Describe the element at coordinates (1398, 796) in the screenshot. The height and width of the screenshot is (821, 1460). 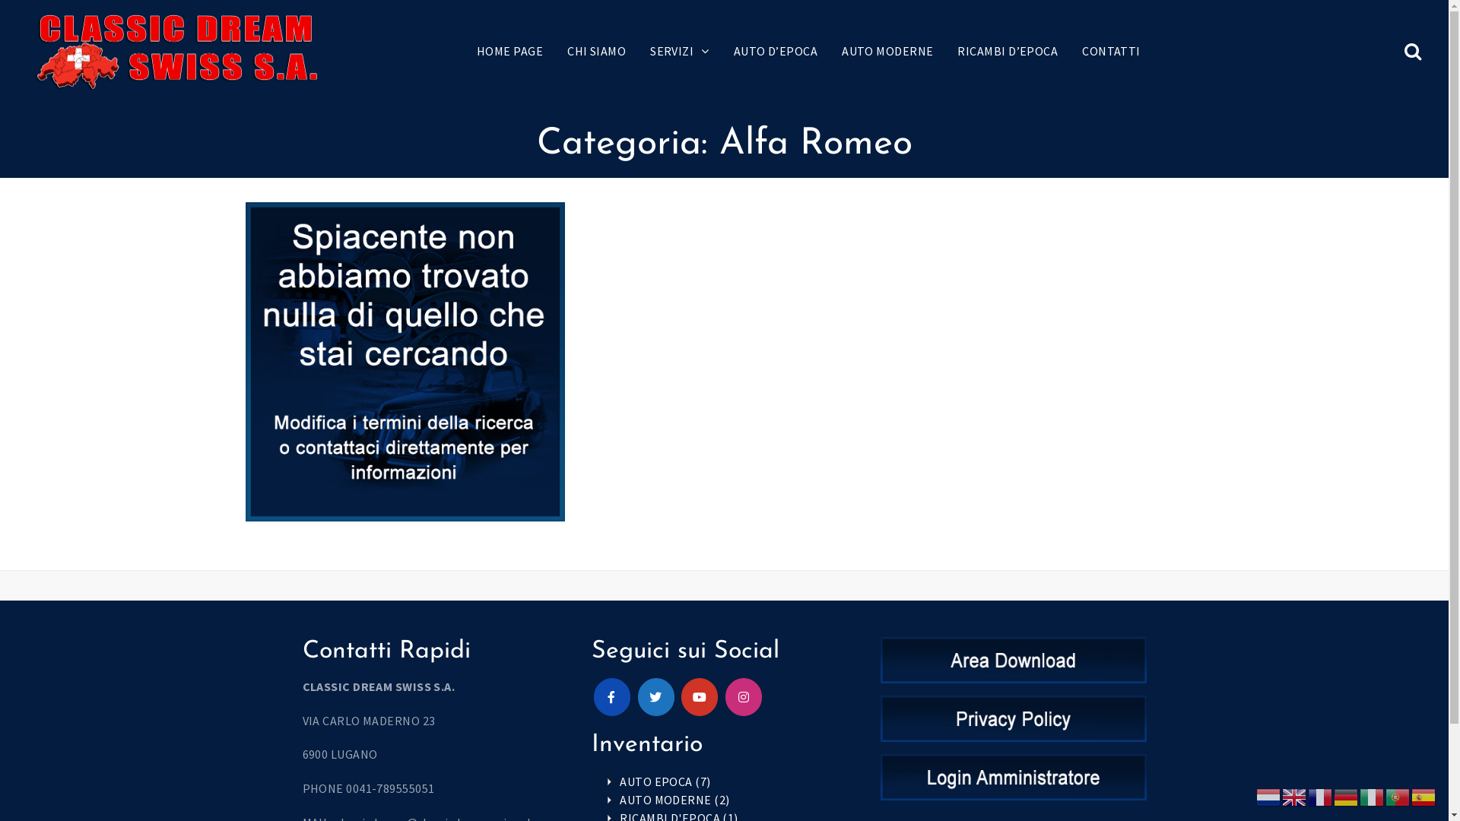
I see `Portuguese` at that location.